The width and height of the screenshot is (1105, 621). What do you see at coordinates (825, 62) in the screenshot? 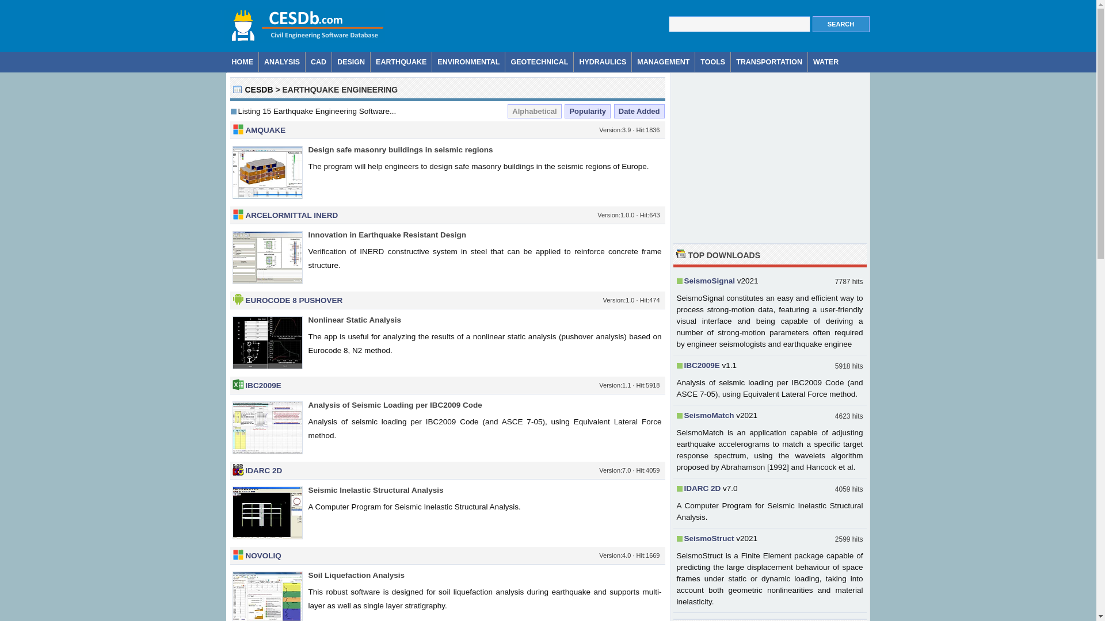
I see `WATER` at bounding box center [825, 62].